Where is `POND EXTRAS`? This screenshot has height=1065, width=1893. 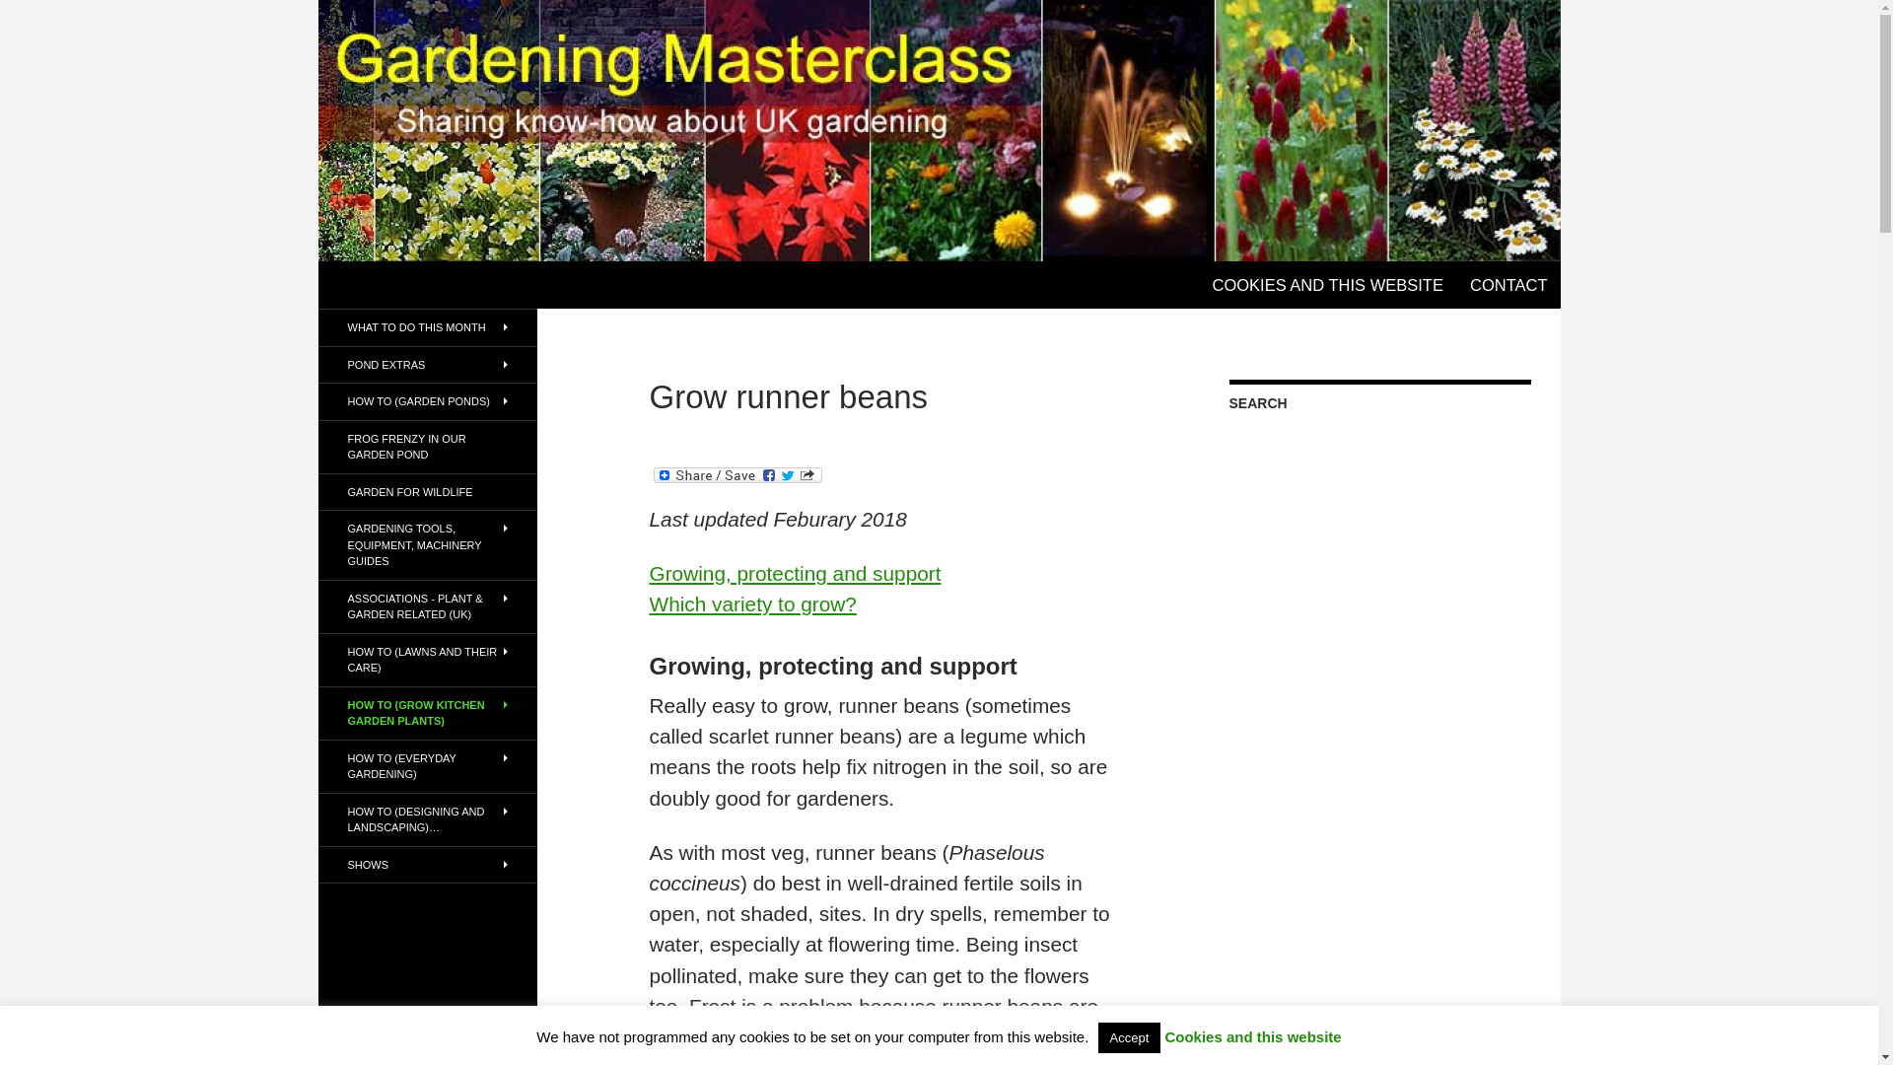 POND EXTRAS is located at coordinates (426, 365).